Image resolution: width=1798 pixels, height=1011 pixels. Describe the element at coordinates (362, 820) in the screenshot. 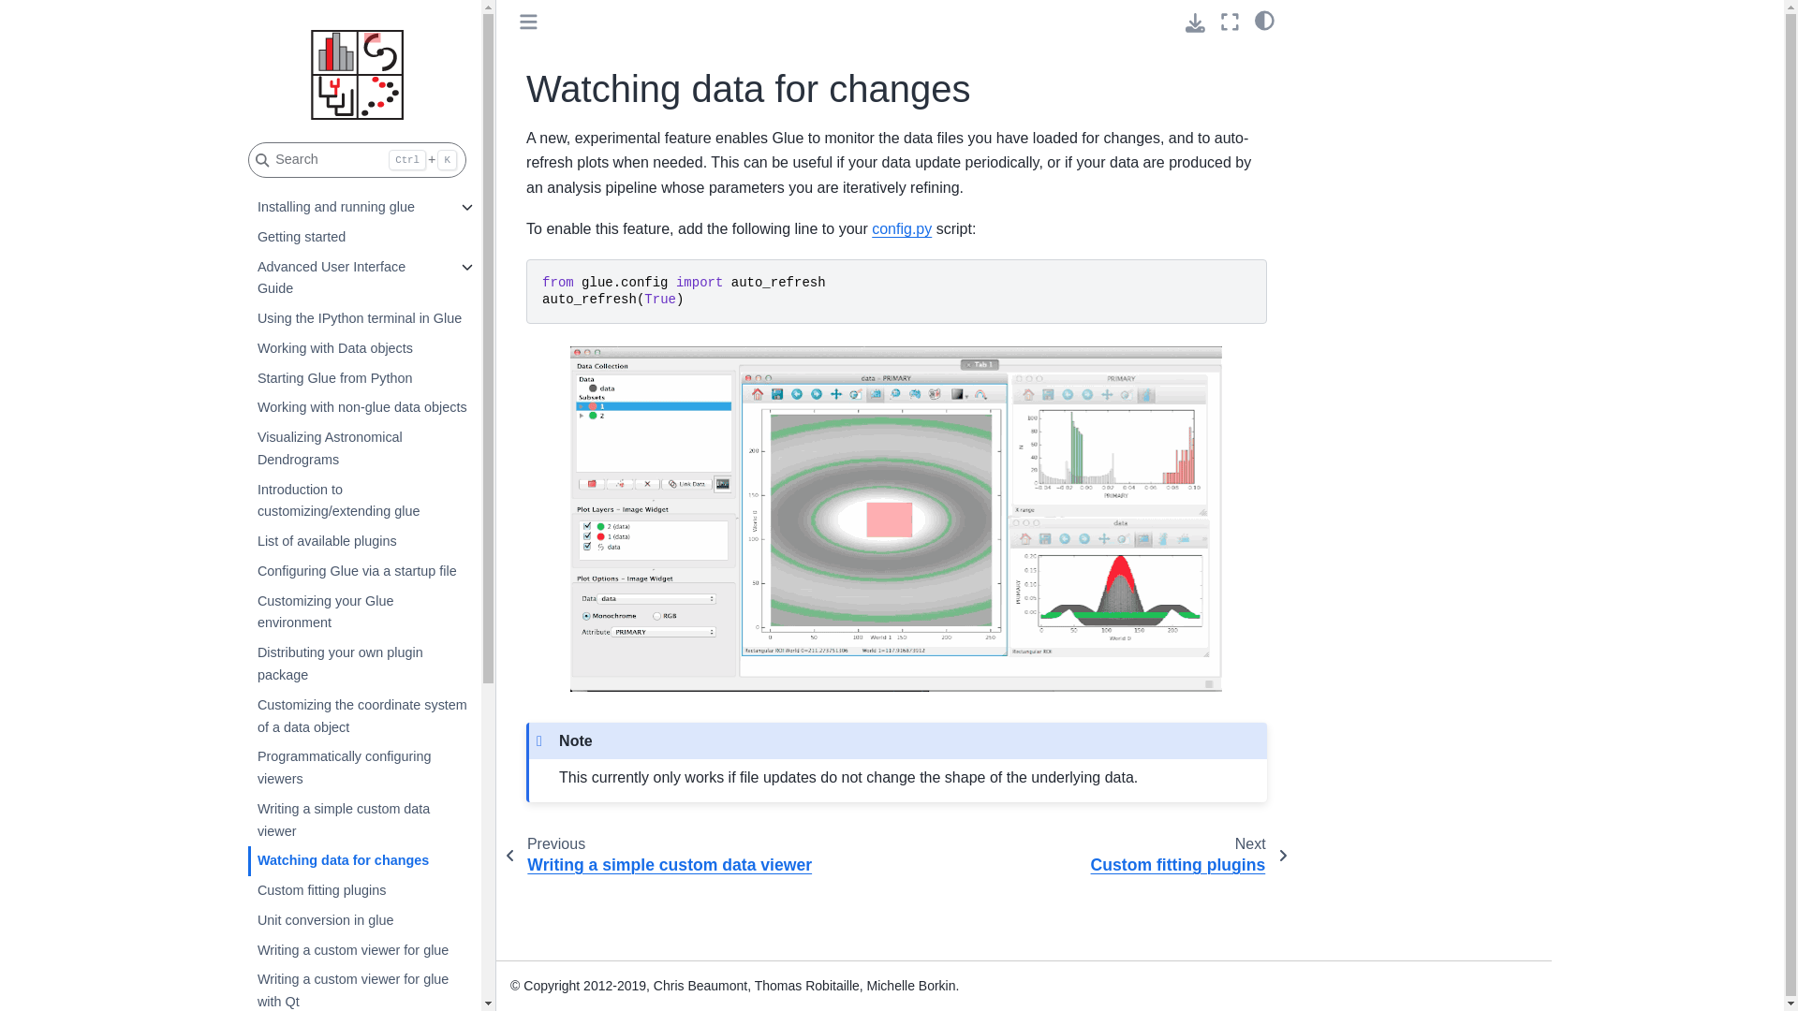

I see `Writing a simple custom data viewer` at that location.